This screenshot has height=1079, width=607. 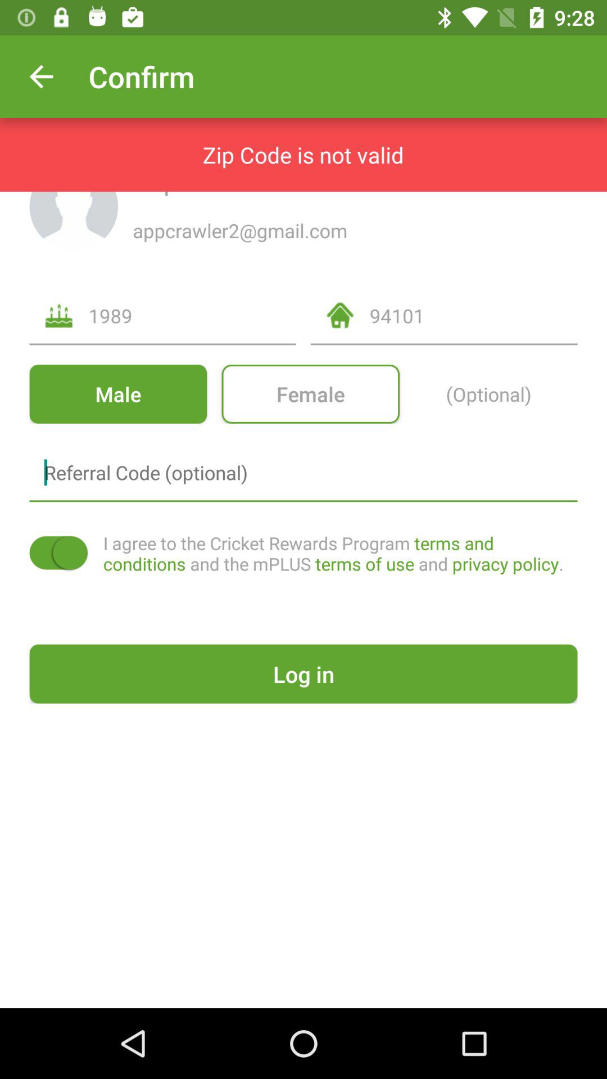 I want to click on select the i agree to icon, so click(x=340, y=553).